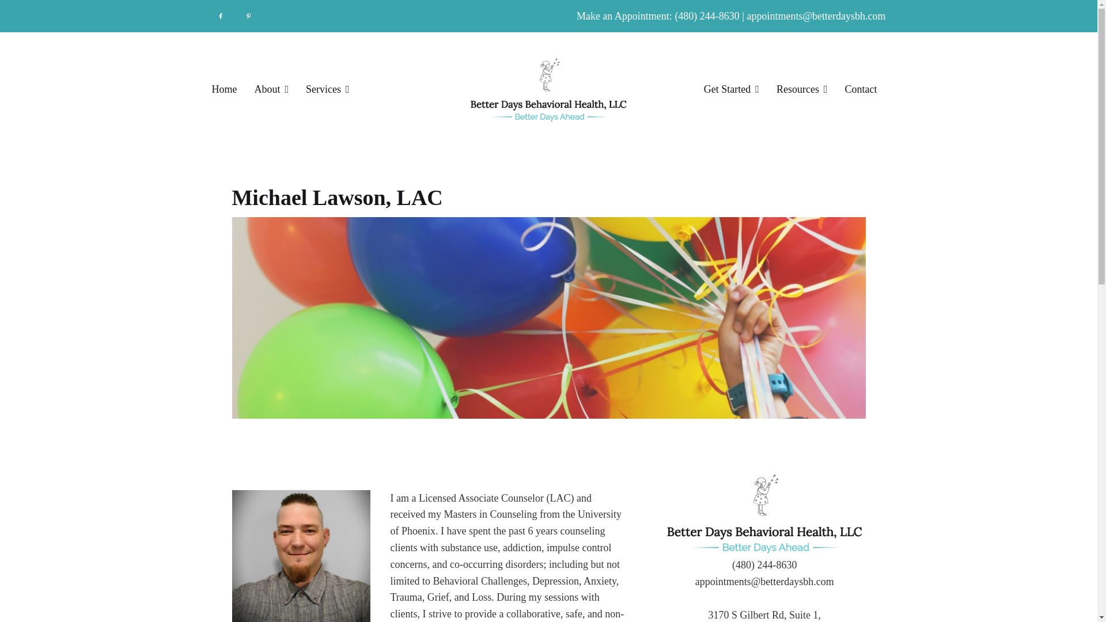  What do you see at coordinates (225, 90) in the screenshot?
I see `Home` at bounding box center [225, 90].